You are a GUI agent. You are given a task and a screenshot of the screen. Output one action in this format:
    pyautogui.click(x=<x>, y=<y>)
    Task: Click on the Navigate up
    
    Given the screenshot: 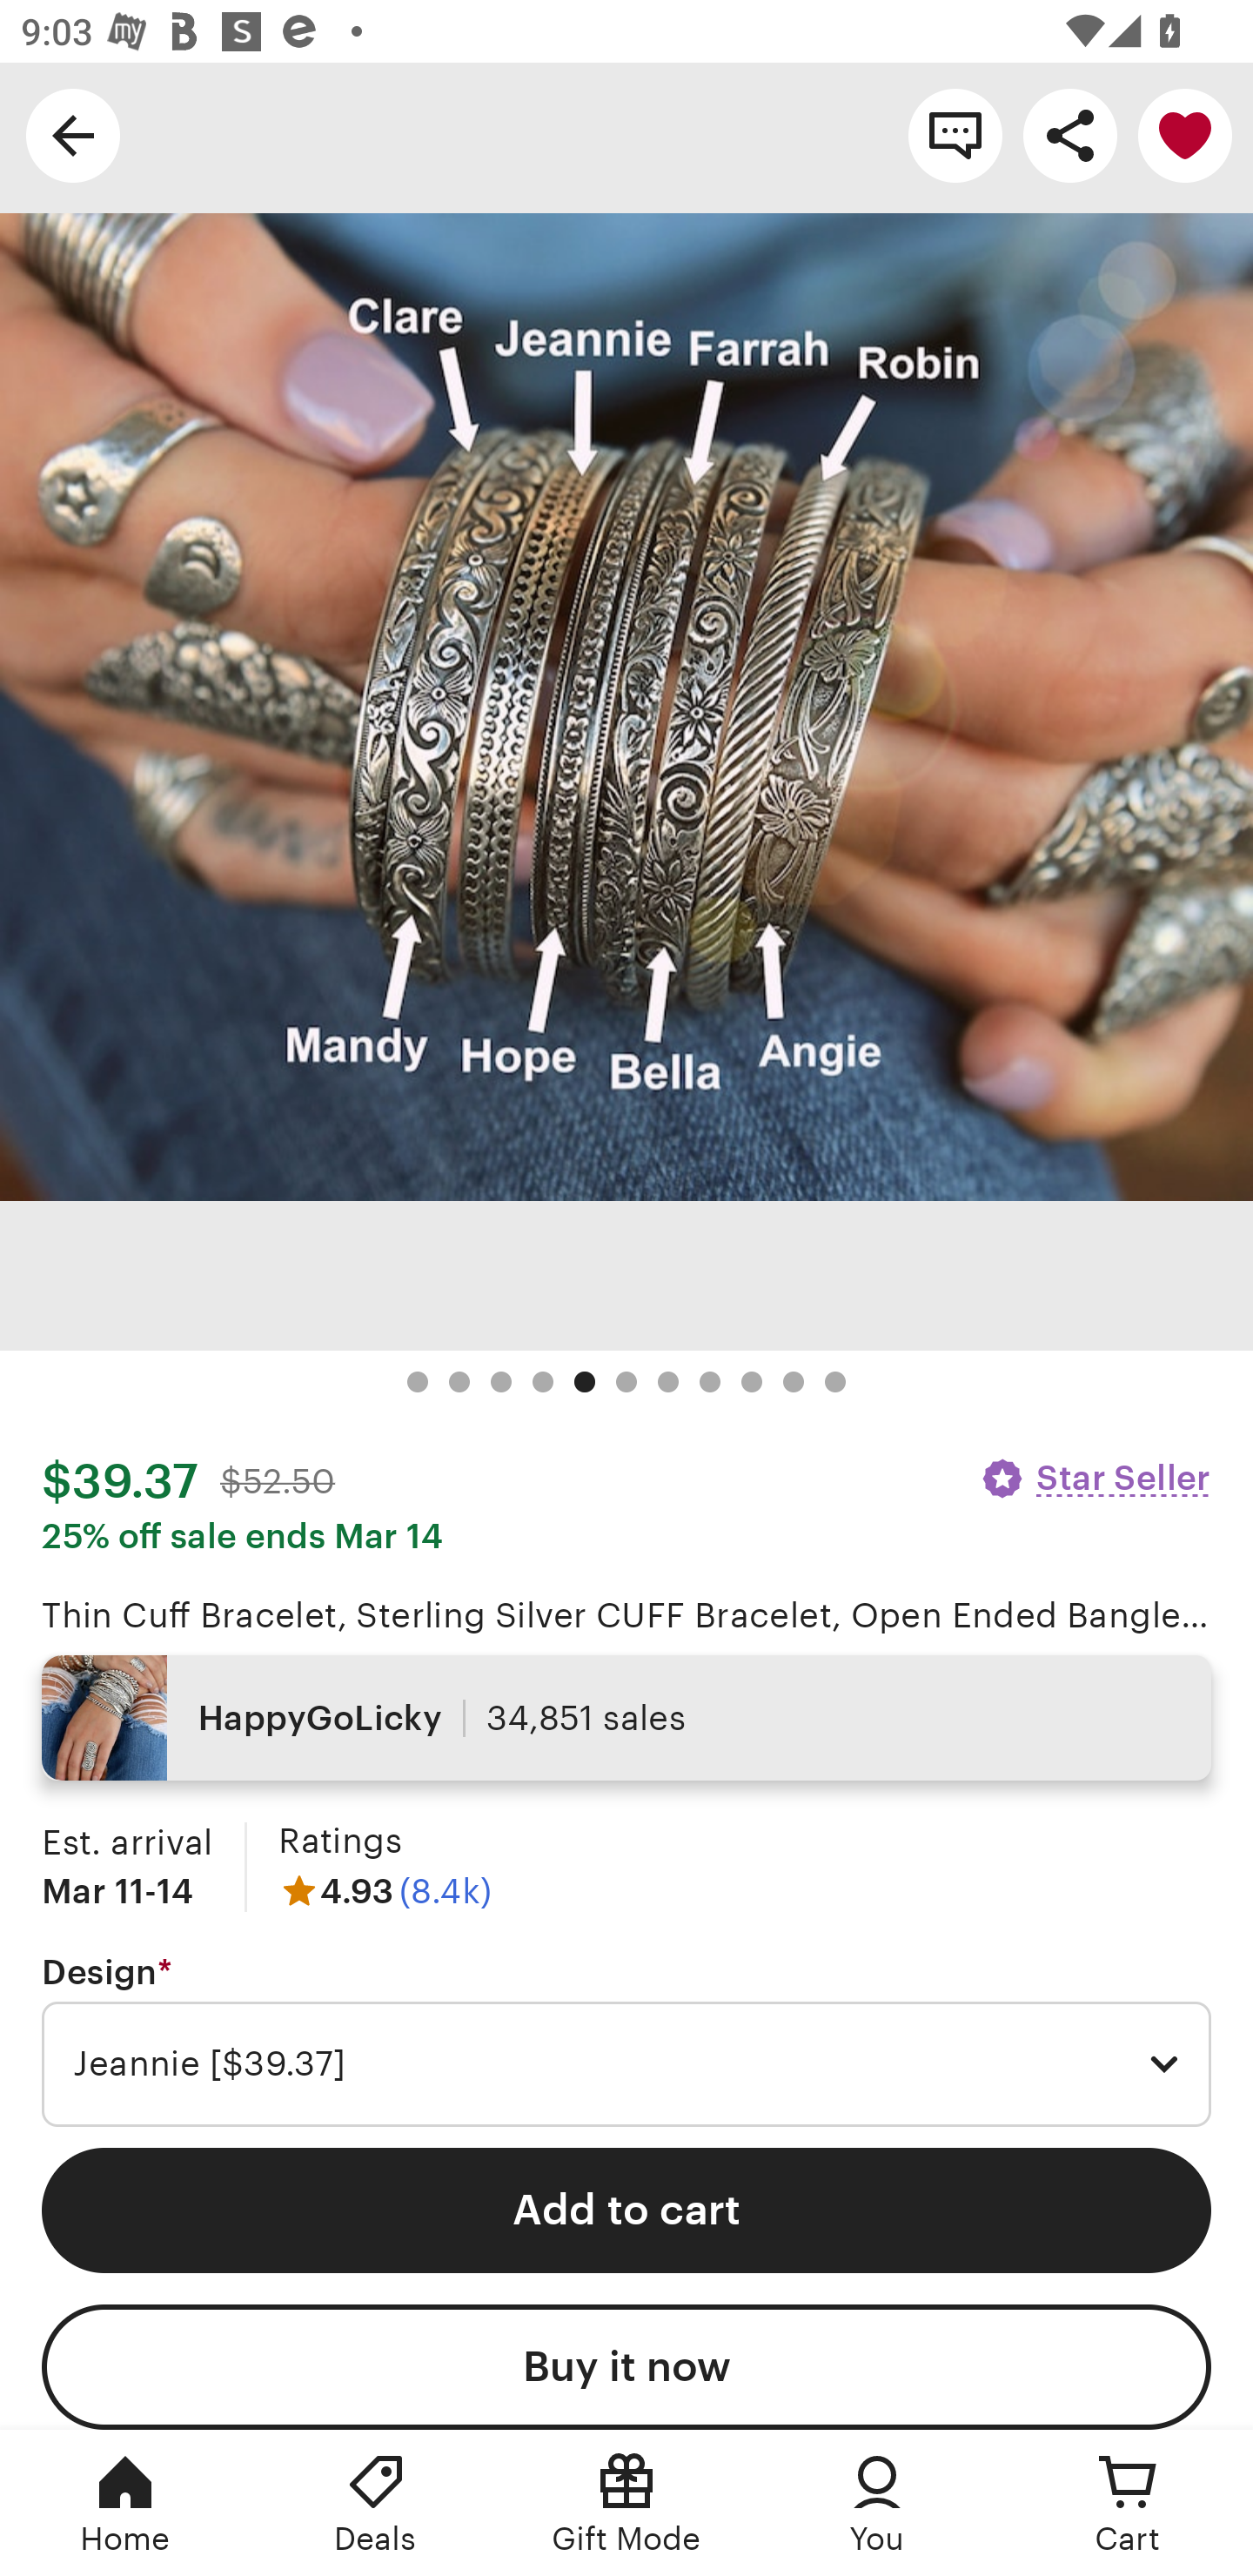 What is the action you would take?
    pyautogui.click(x=73, y=134)
    